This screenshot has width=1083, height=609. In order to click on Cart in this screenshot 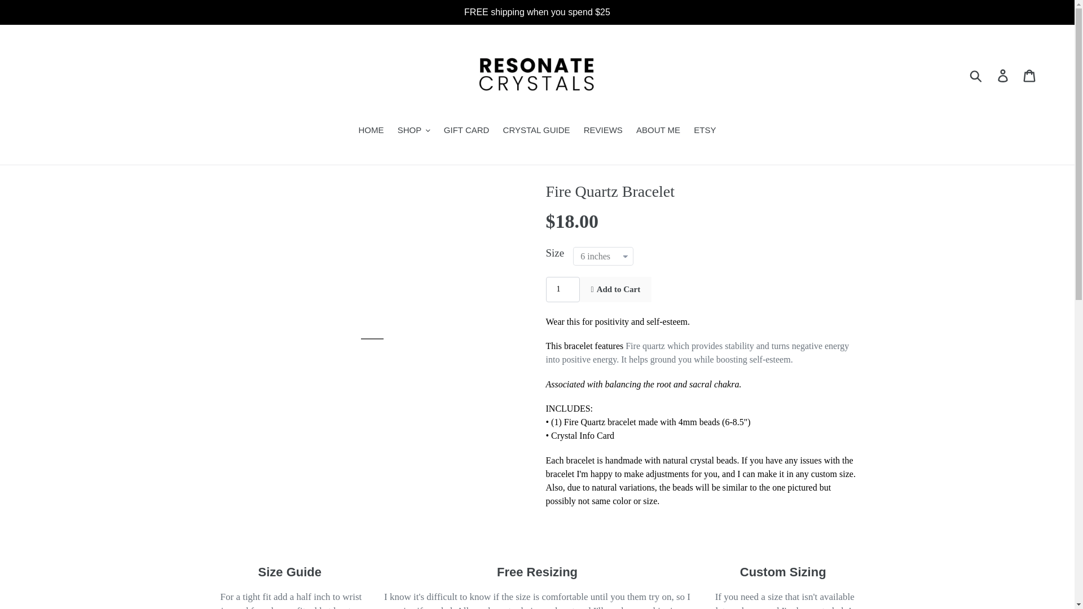, I will do `click(1030, 76)`.